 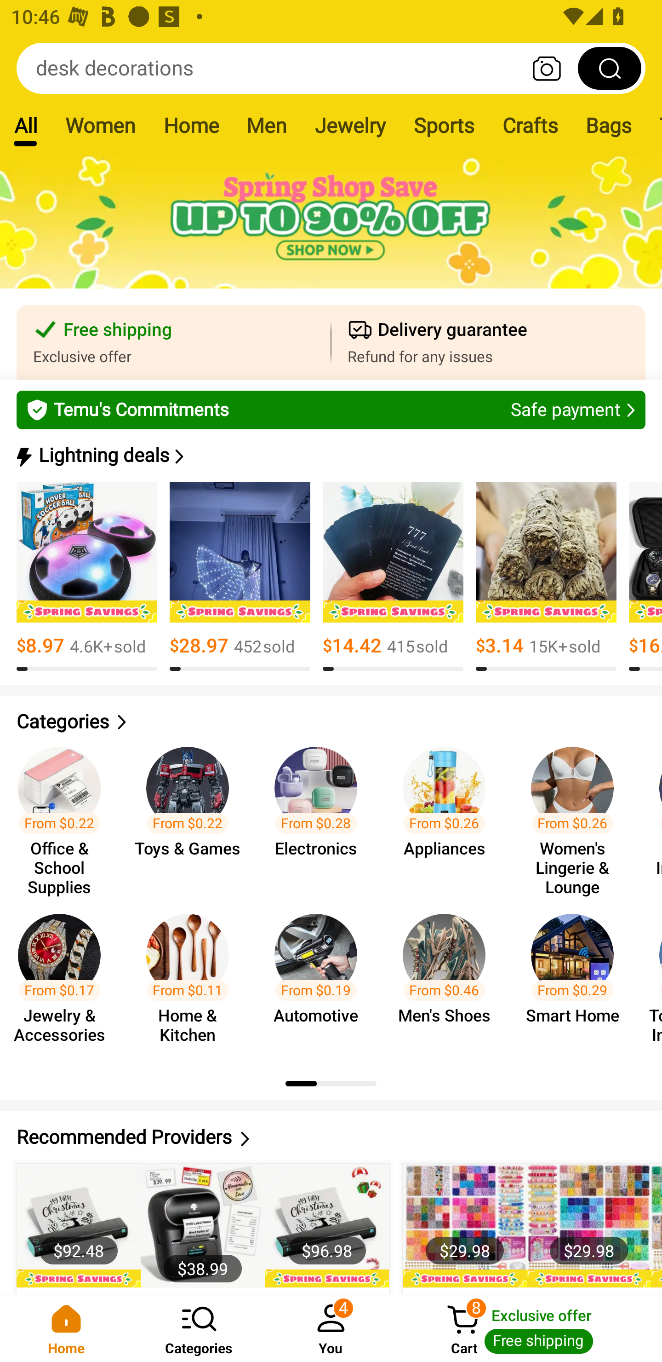 What do you see at coordinates (191, 125) in the screenshot?
I see `Home` at bounding box center [191, 125].